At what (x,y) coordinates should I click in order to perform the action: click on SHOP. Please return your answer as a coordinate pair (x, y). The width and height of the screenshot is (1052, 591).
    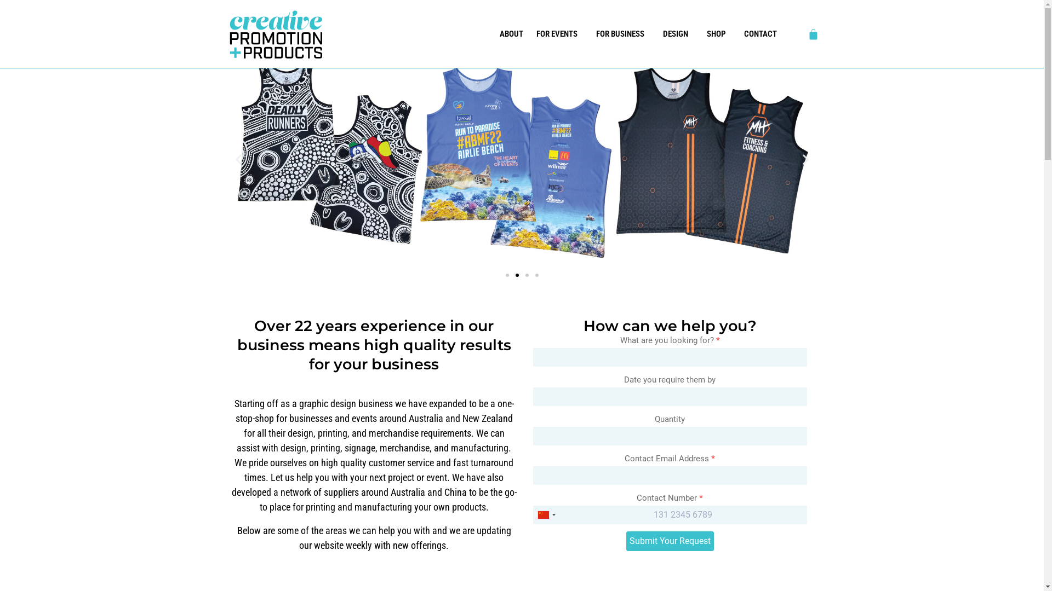
    Looking at the image, I should click on (719, 34).